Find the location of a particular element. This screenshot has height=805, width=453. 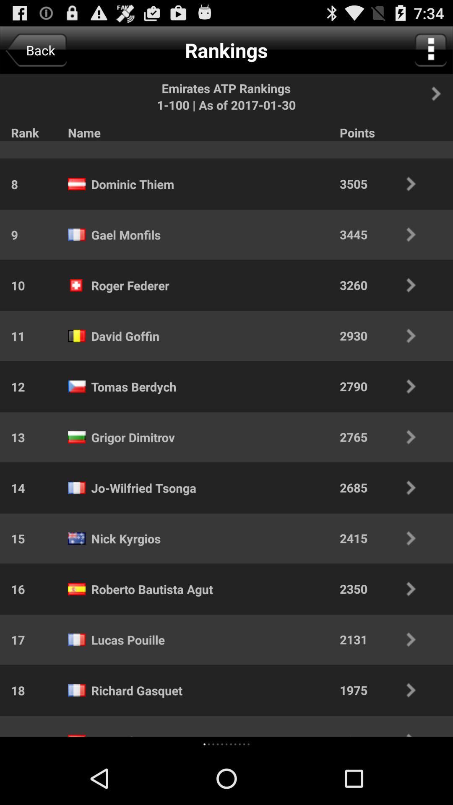

choose item below the 2415 item is located at coordinates (383, 589).